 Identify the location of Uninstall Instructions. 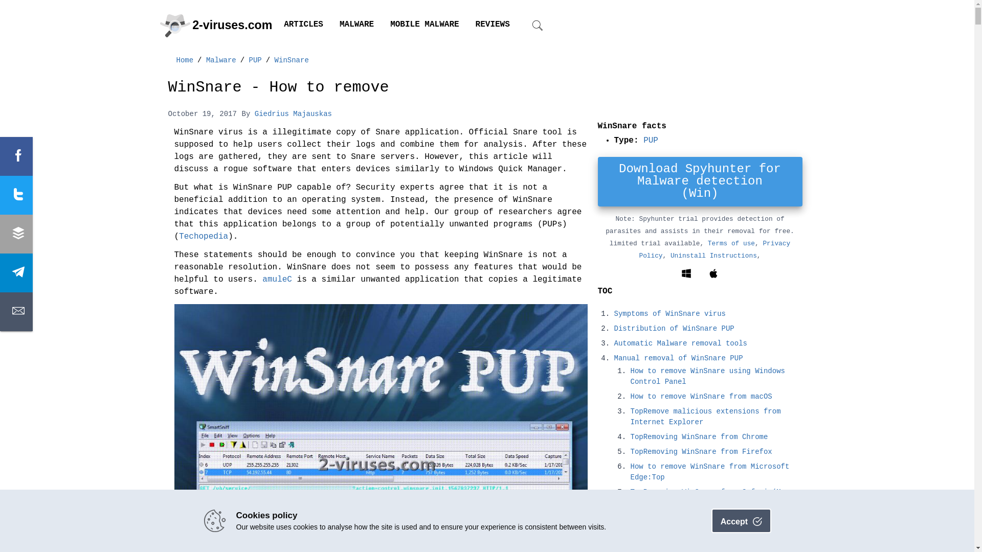
(714, 256).